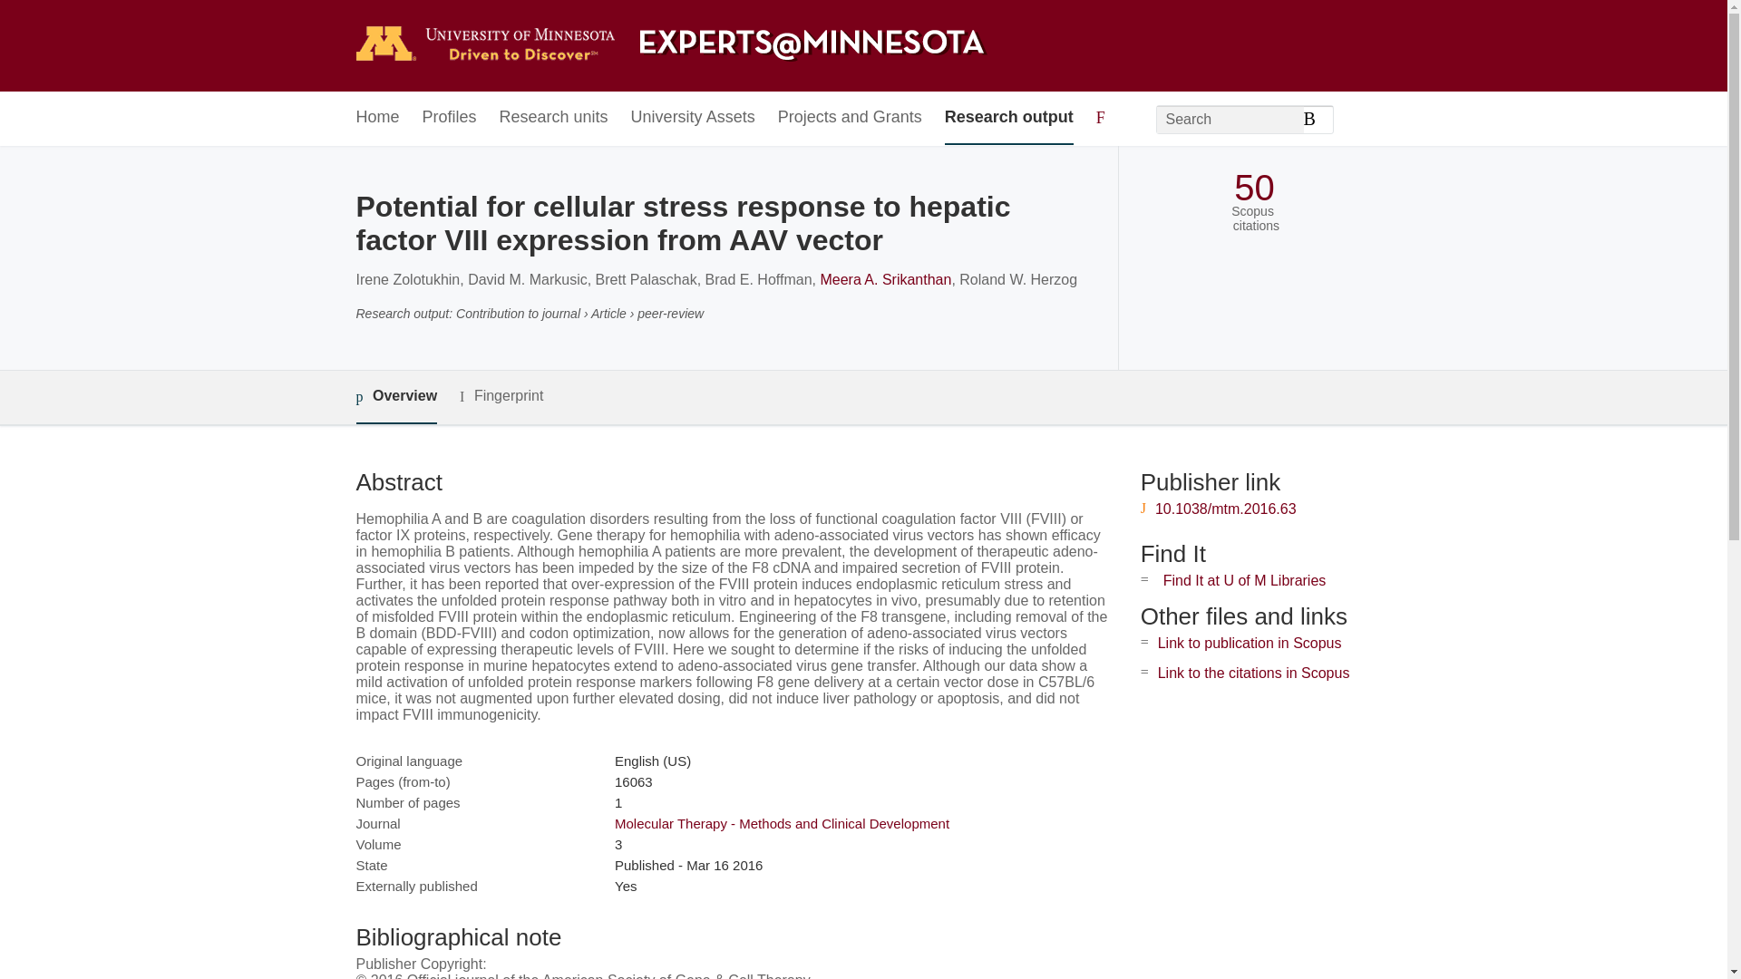 This screenshot has height=979, width=1741. I want to click on Meera A. Srikanthan, so click(885, 279).